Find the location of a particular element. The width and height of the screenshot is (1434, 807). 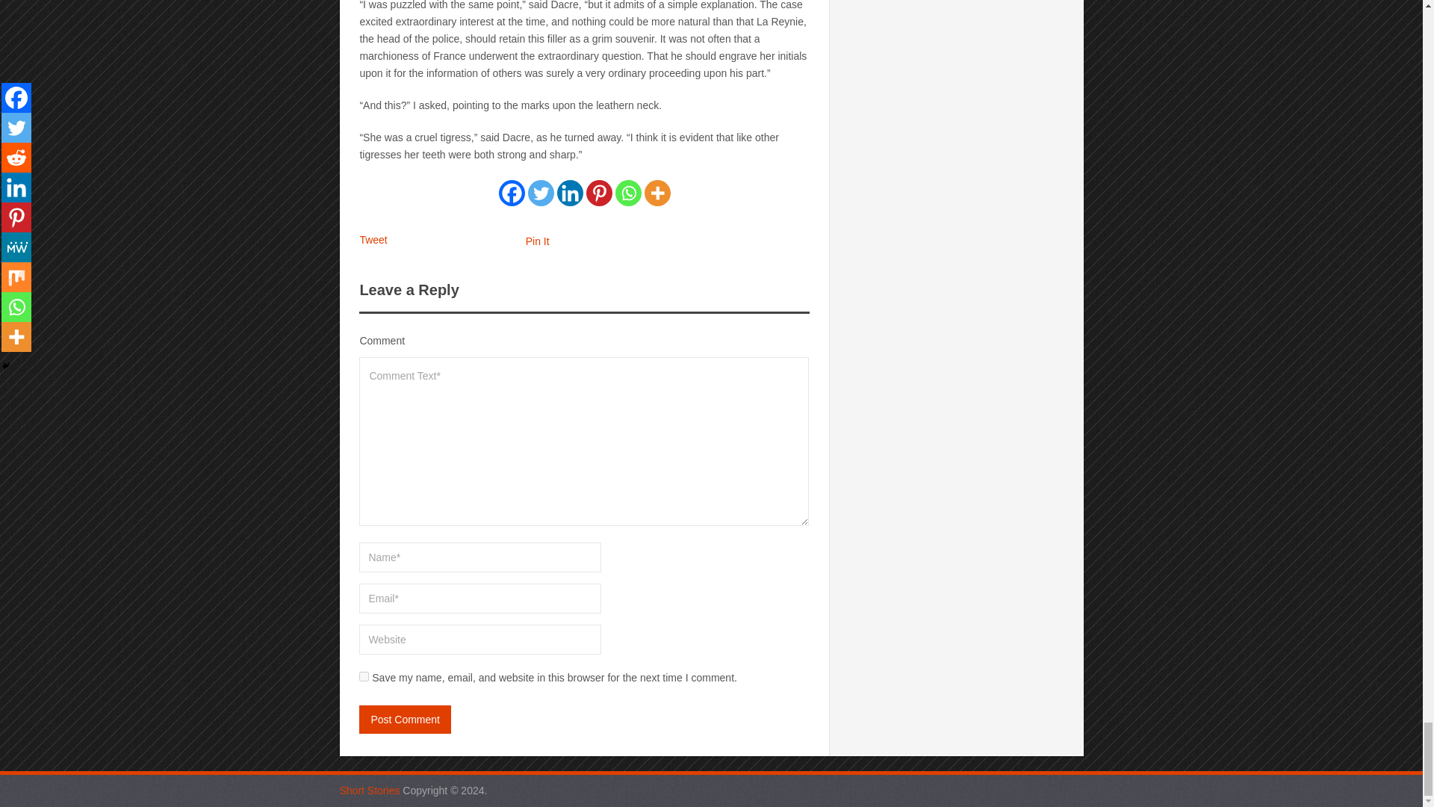

More is located at coordinates (657, 193).